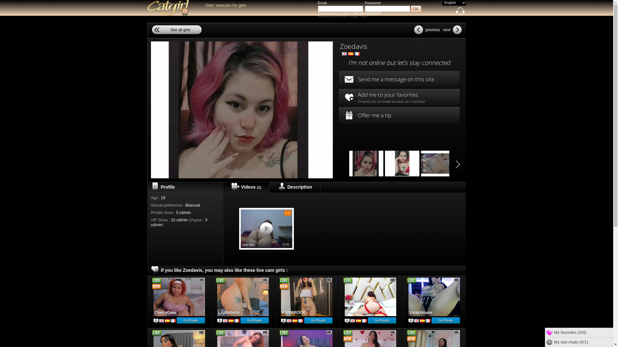  Describe the element at coordinates (452, 30) in the screenshot. I see `next` at that location.